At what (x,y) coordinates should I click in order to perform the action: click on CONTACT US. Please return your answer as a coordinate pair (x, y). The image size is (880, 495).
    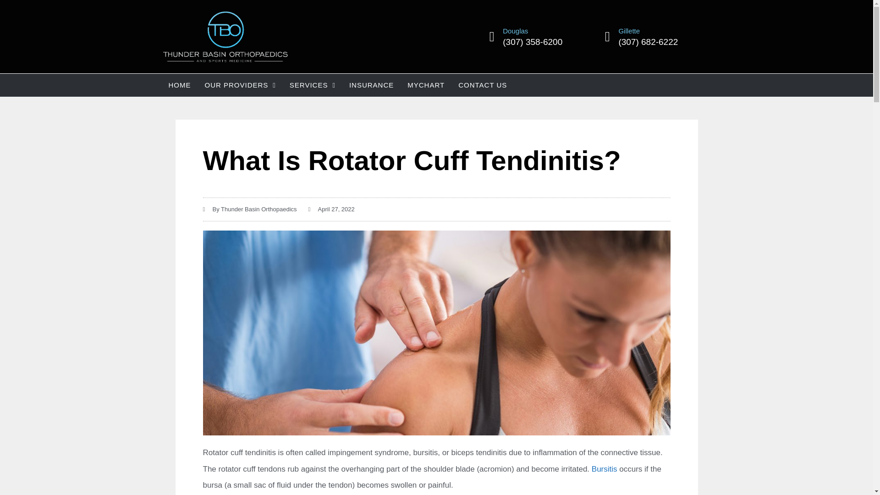
    Looking at the image, I should click on (482, 85).